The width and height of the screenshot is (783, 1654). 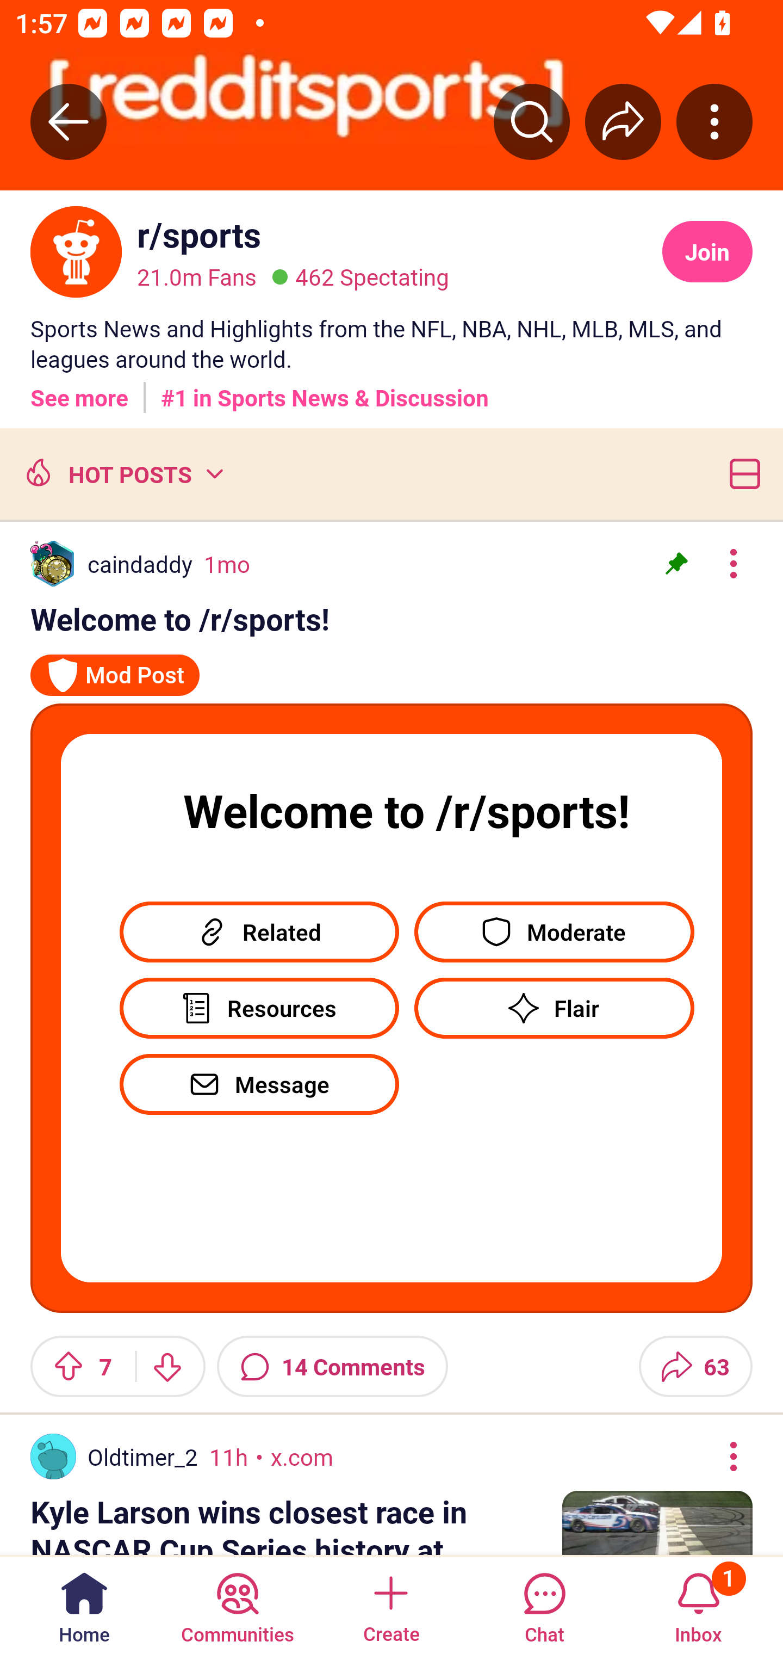 What do you see at coordinates (259, 924) in the screenshot?
I see `link Related` at bounding box center [259, 924].